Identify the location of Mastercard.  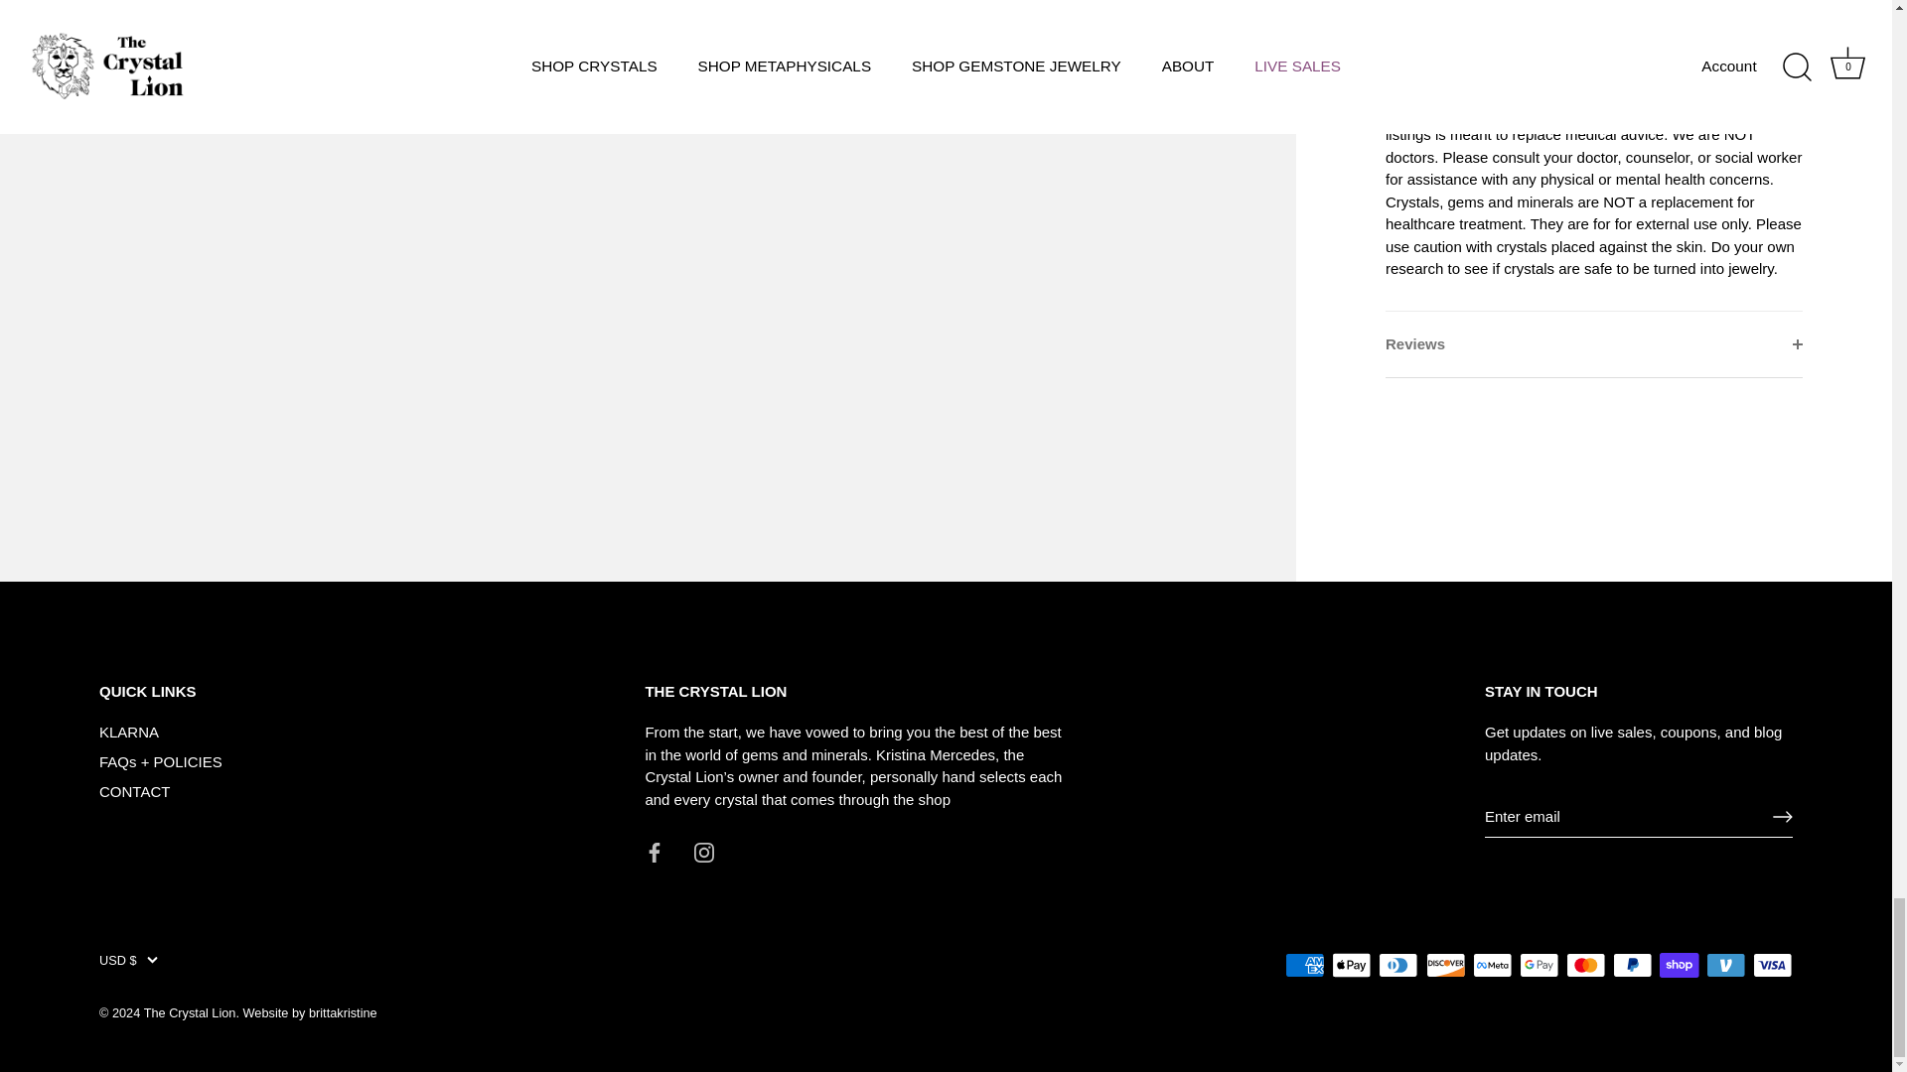
(1585, 964).